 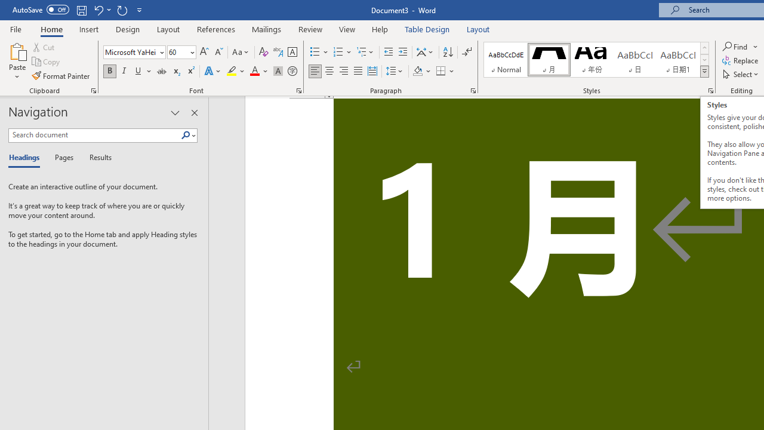 I want to click on Search document, so click(x=94, y=135).